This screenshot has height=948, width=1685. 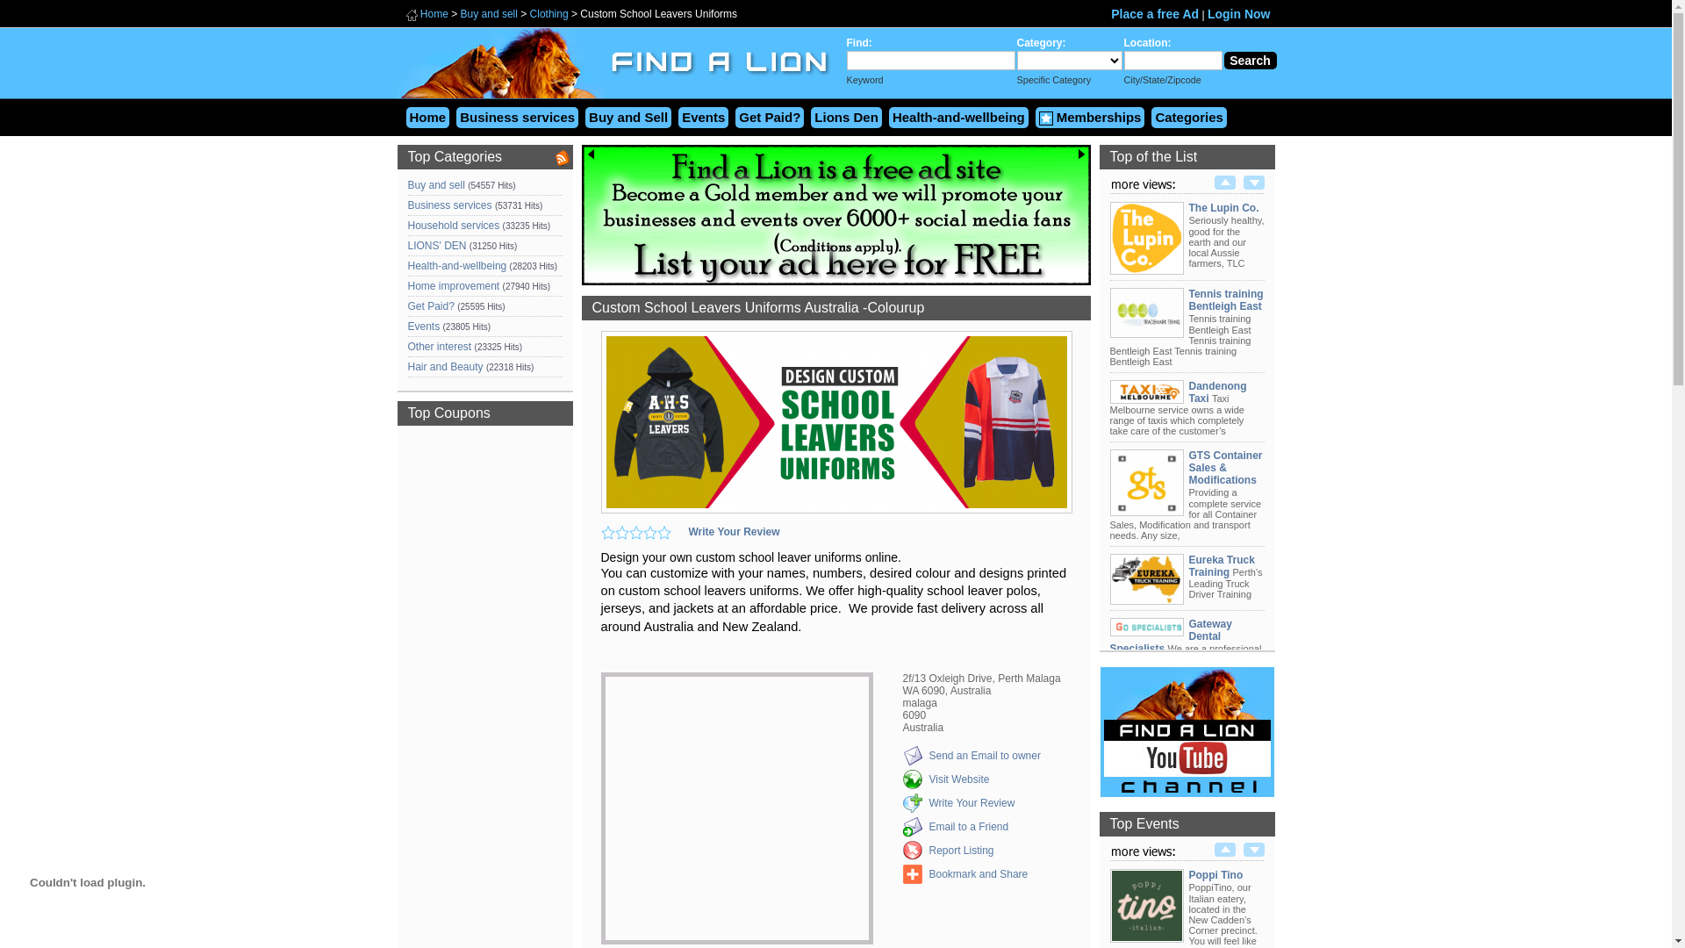 I want to click on Place a free Ad, so click(x=1155, y=14).